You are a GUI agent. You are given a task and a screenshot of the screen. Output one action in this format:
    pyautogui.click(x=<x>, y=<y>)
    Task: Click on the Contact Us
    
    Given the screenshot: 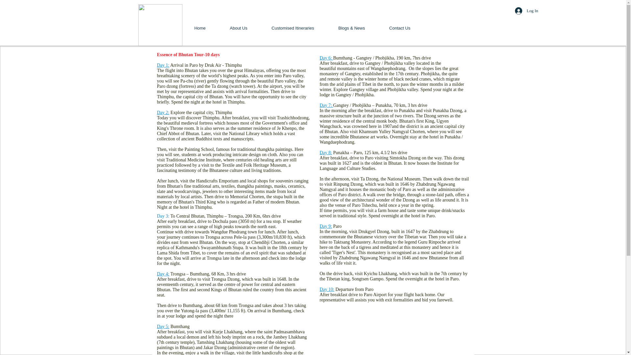 What is the action you would take?
    pyautogui.click(x=400, y=28)
    